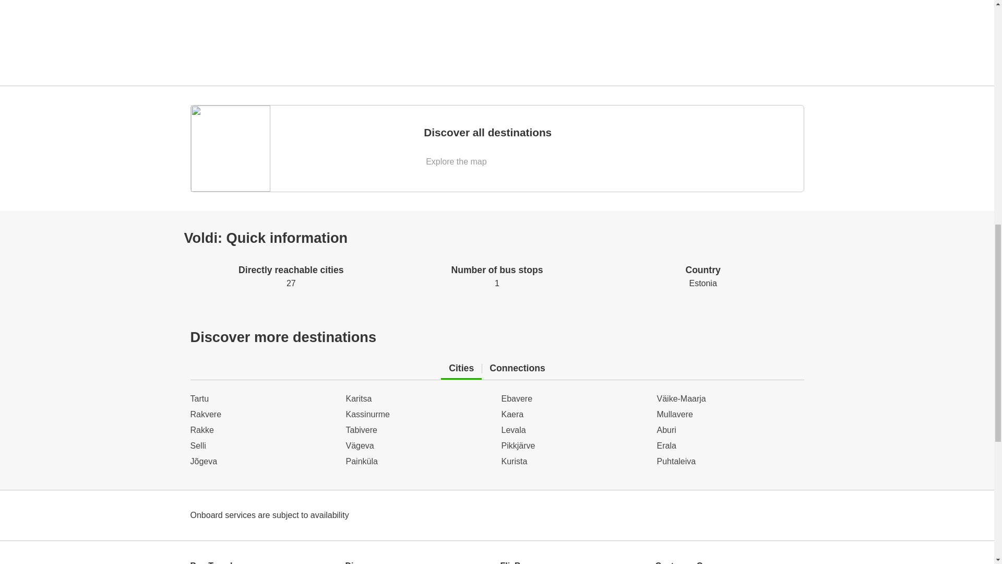  Describe the element at coordinates (575, 399) in the screenshot. I see `Tartu` at that location.